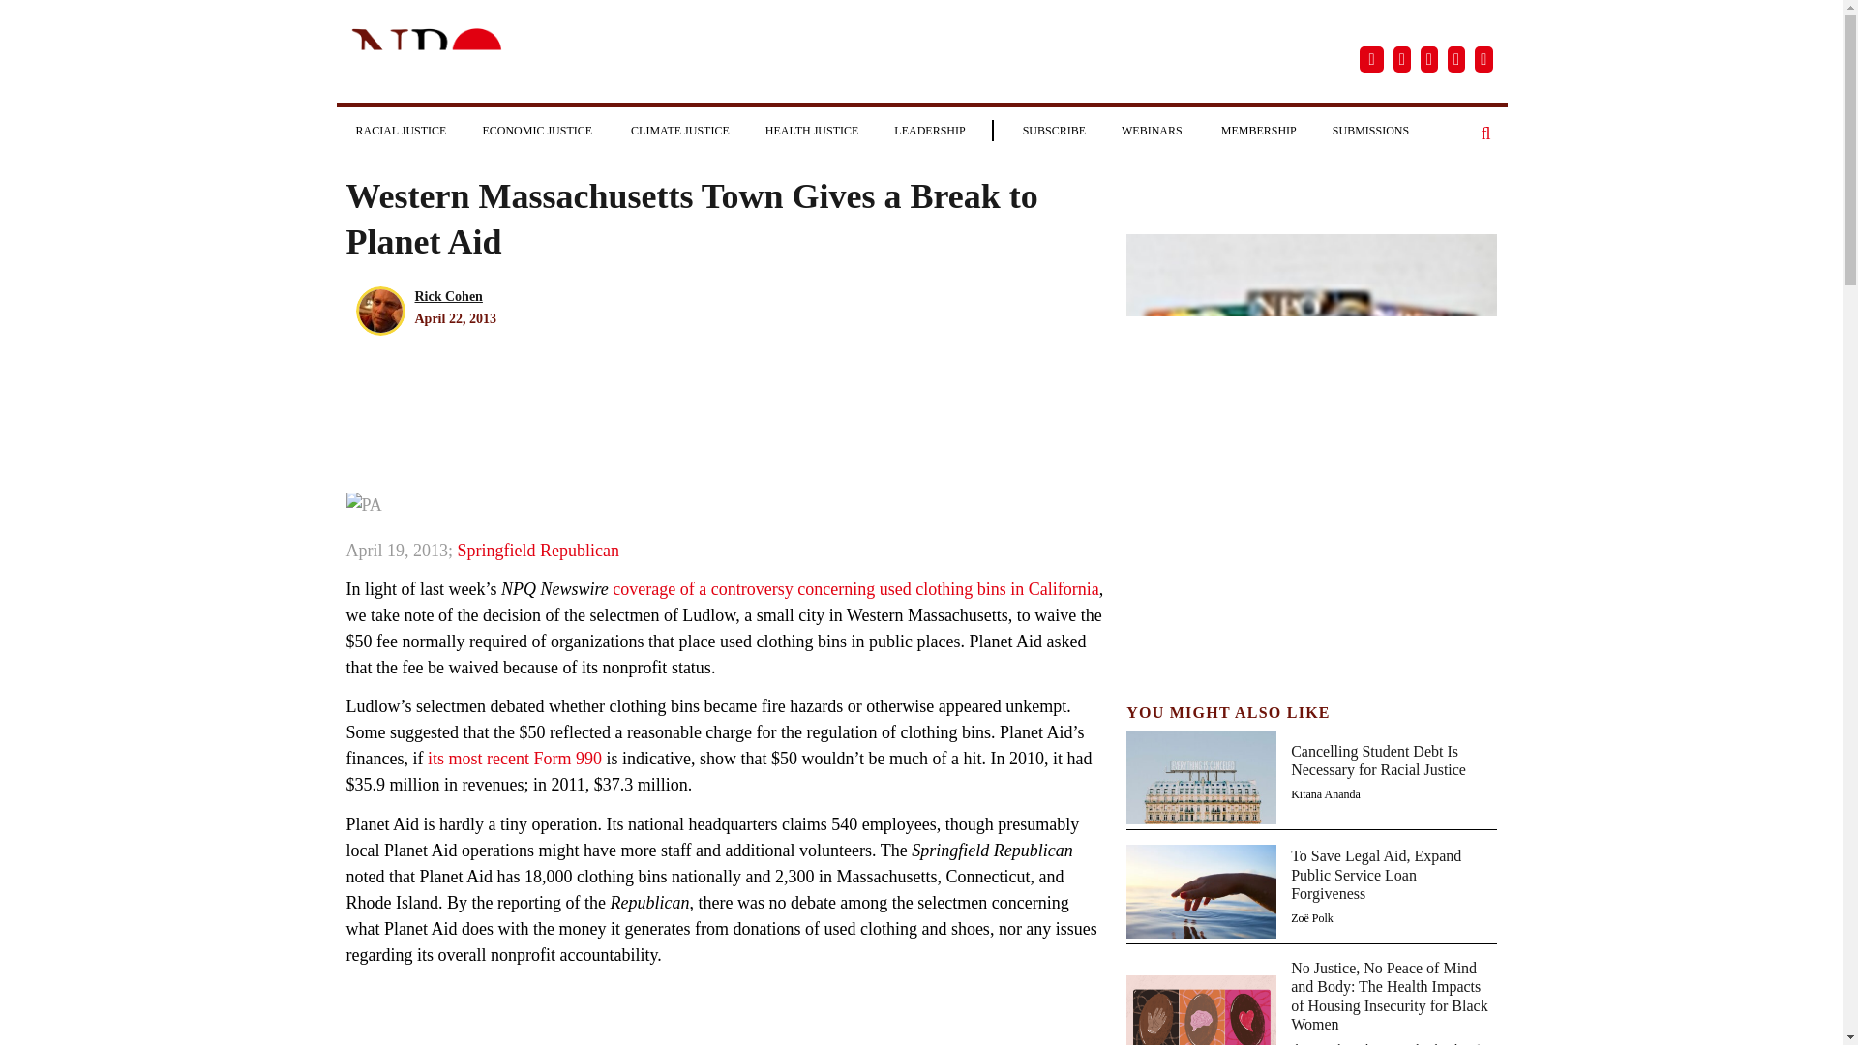  What do you see at coordinates (1258, 130) in the screenshot?
I see `MEMBERSHIP` at bounding box center [1258, 130].